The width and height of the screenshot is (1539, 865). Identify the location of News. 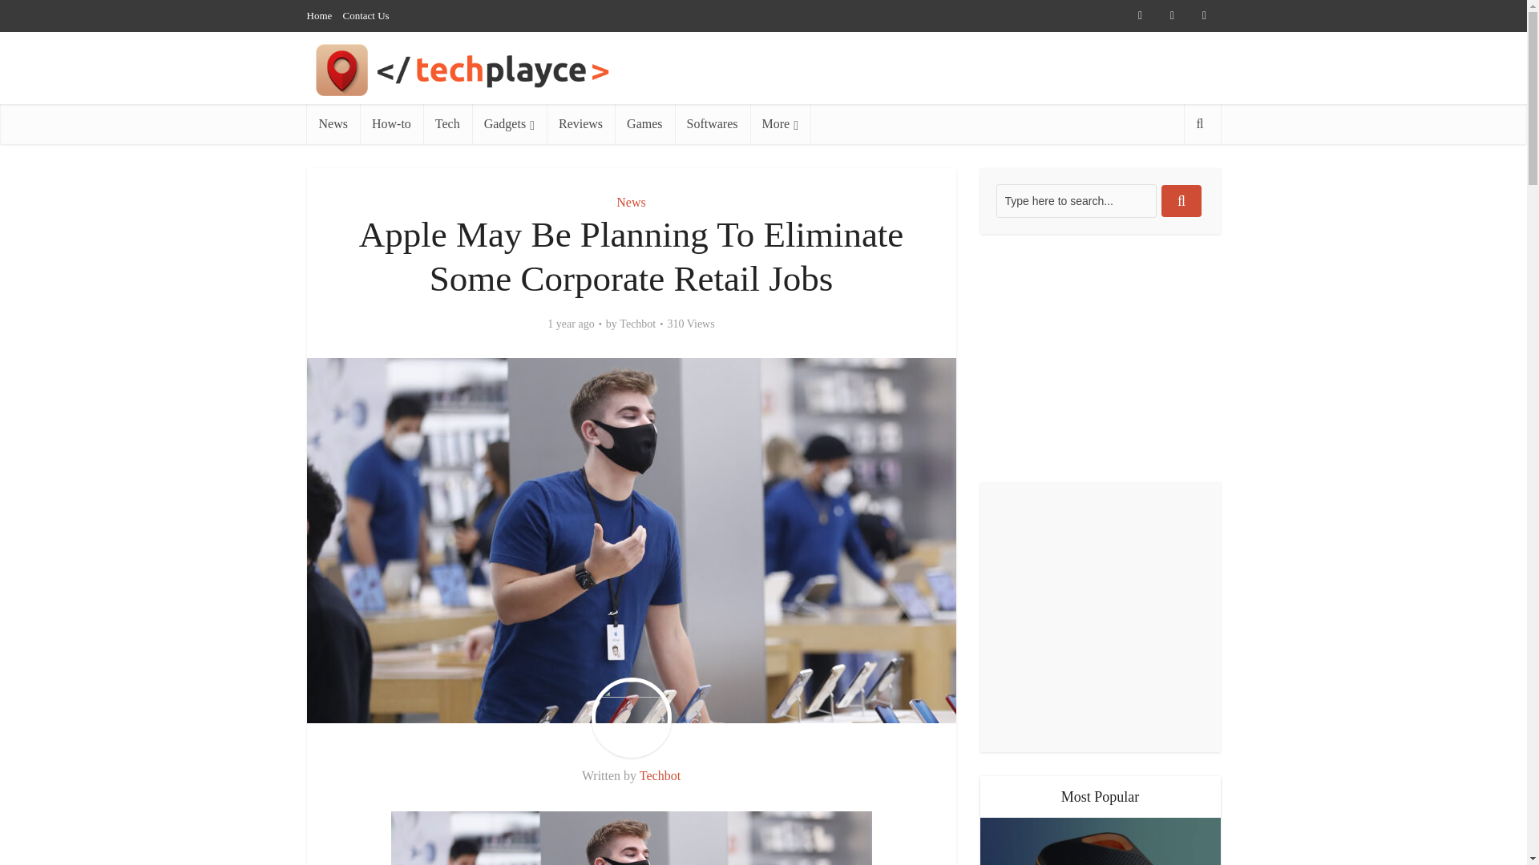
(332, 123).